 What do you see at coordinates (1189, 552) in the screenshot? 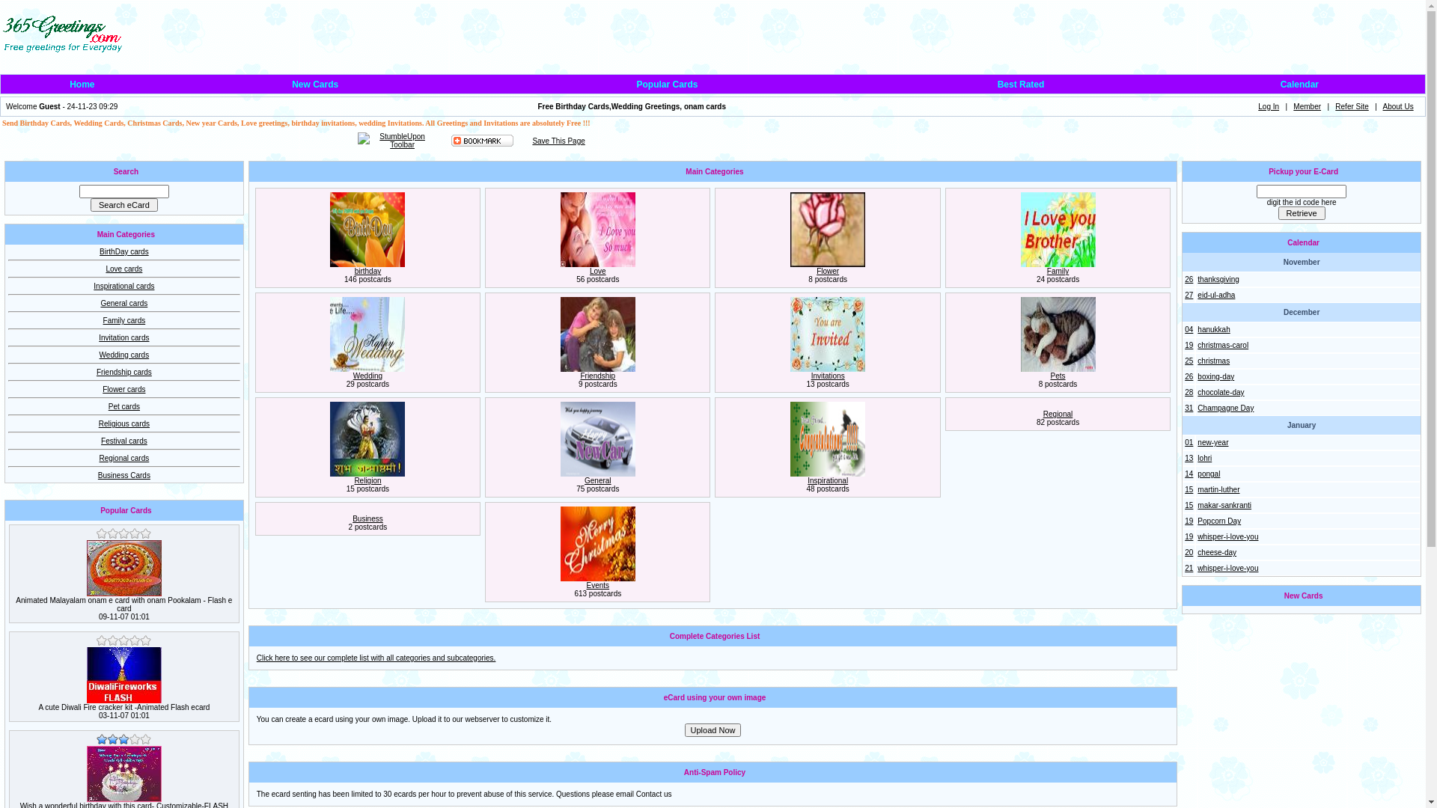
I see `20` at bounding box center [1189, 552].